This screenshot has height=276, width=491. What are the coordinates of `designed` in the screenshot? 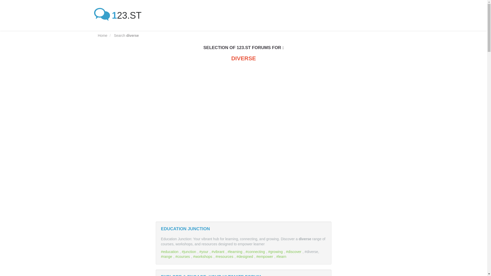 It's located at (245, 256).